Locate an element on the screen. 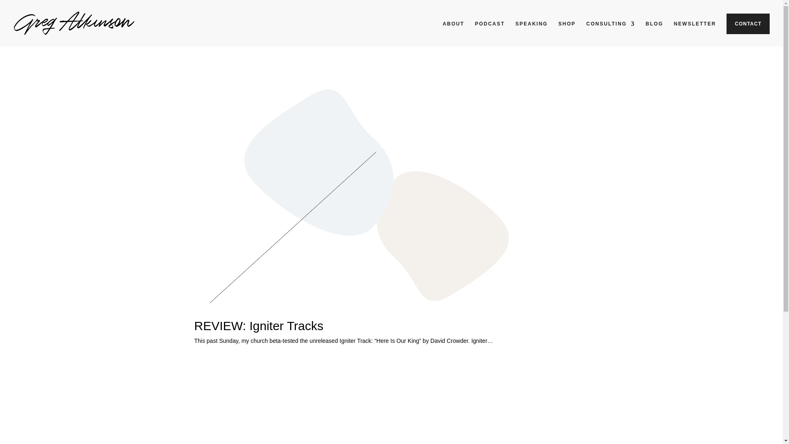  SHOP is located at coordinates (567, 30).